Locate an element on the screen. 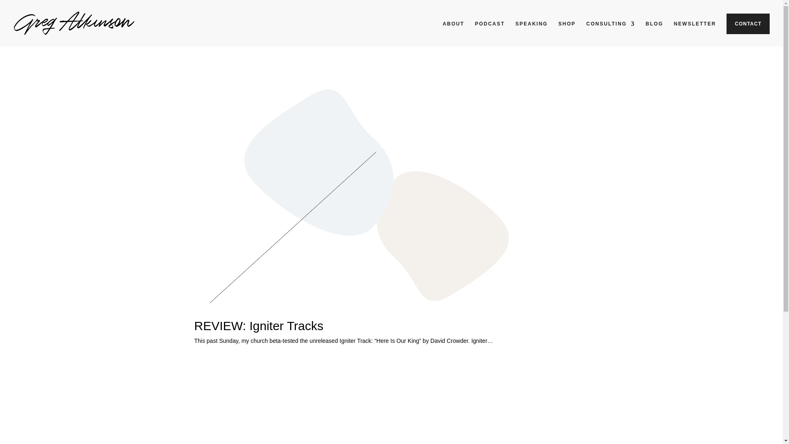  SHOP is located at coordinates (567, 30).